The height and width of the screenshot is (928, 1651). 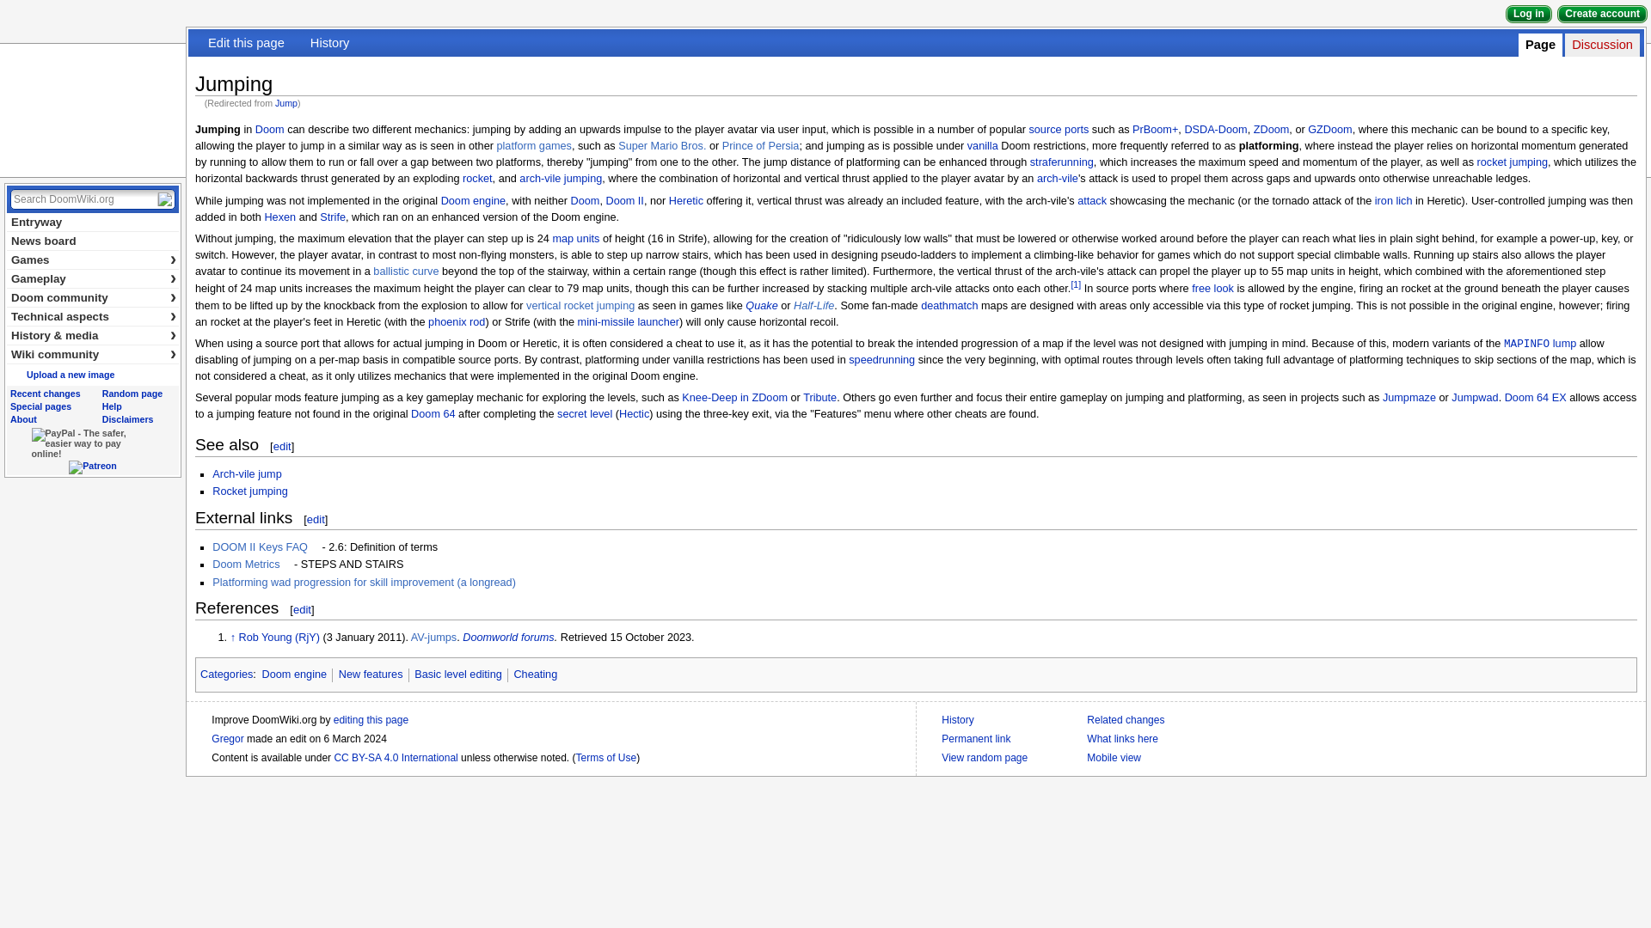 What do you see at coordinates (1513, 162) in the screenshot?
I see `rocket jumping` at bounding box center [1513, 162].